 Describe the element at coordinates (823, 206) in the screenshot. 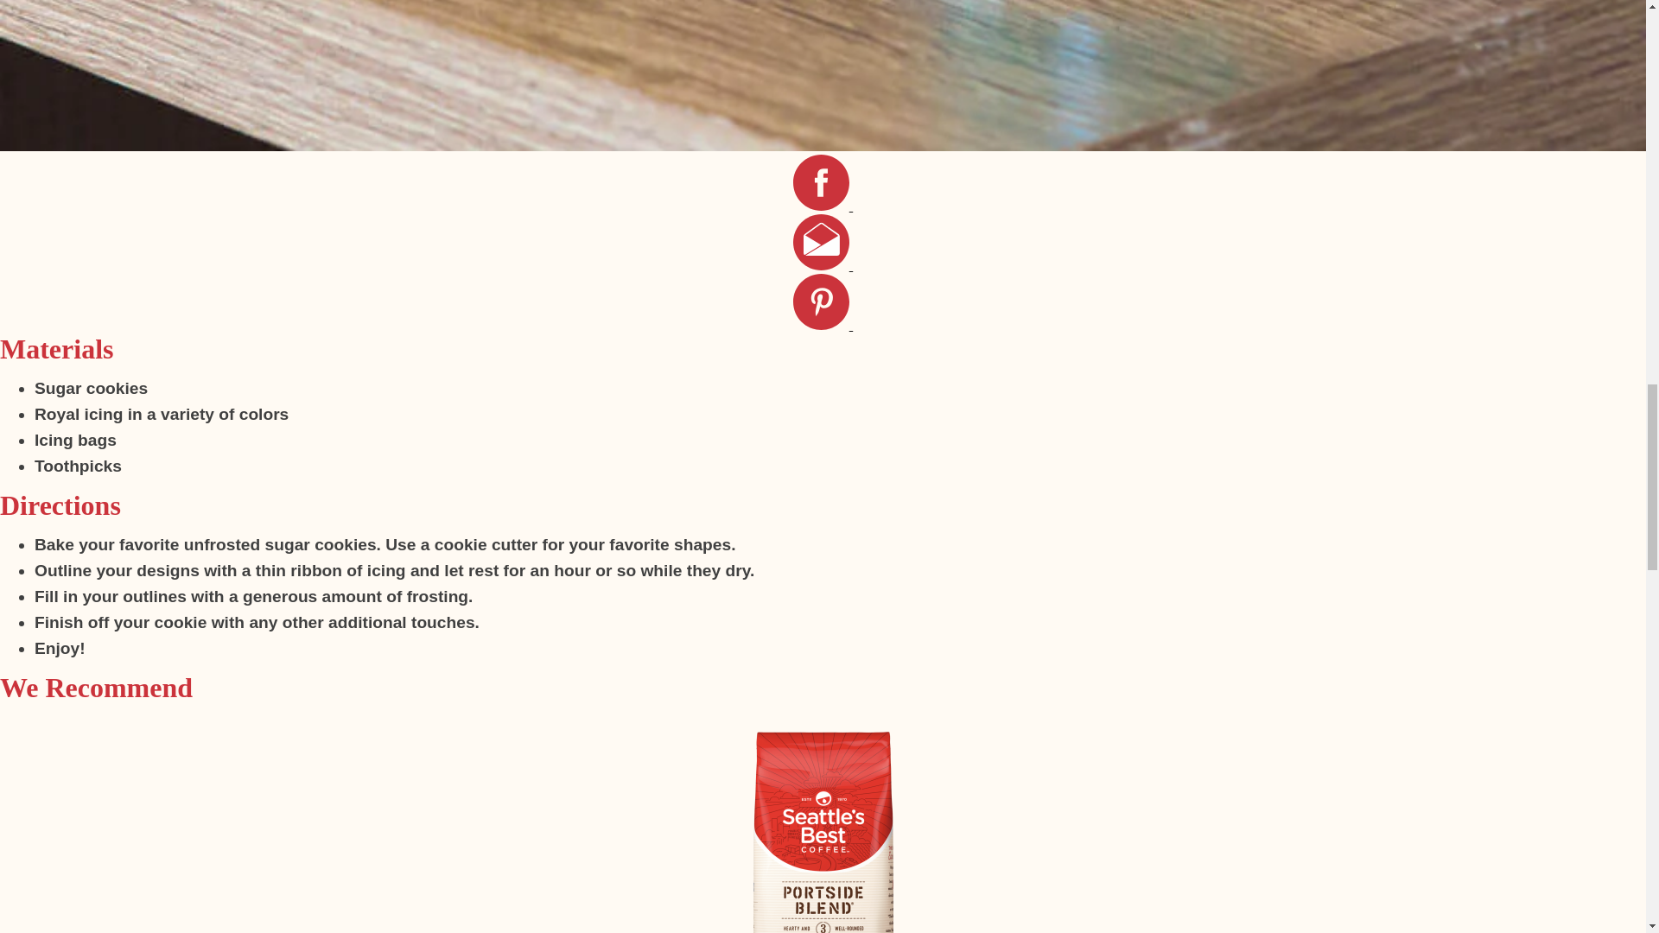

I see `Share on Facebook` at that location.